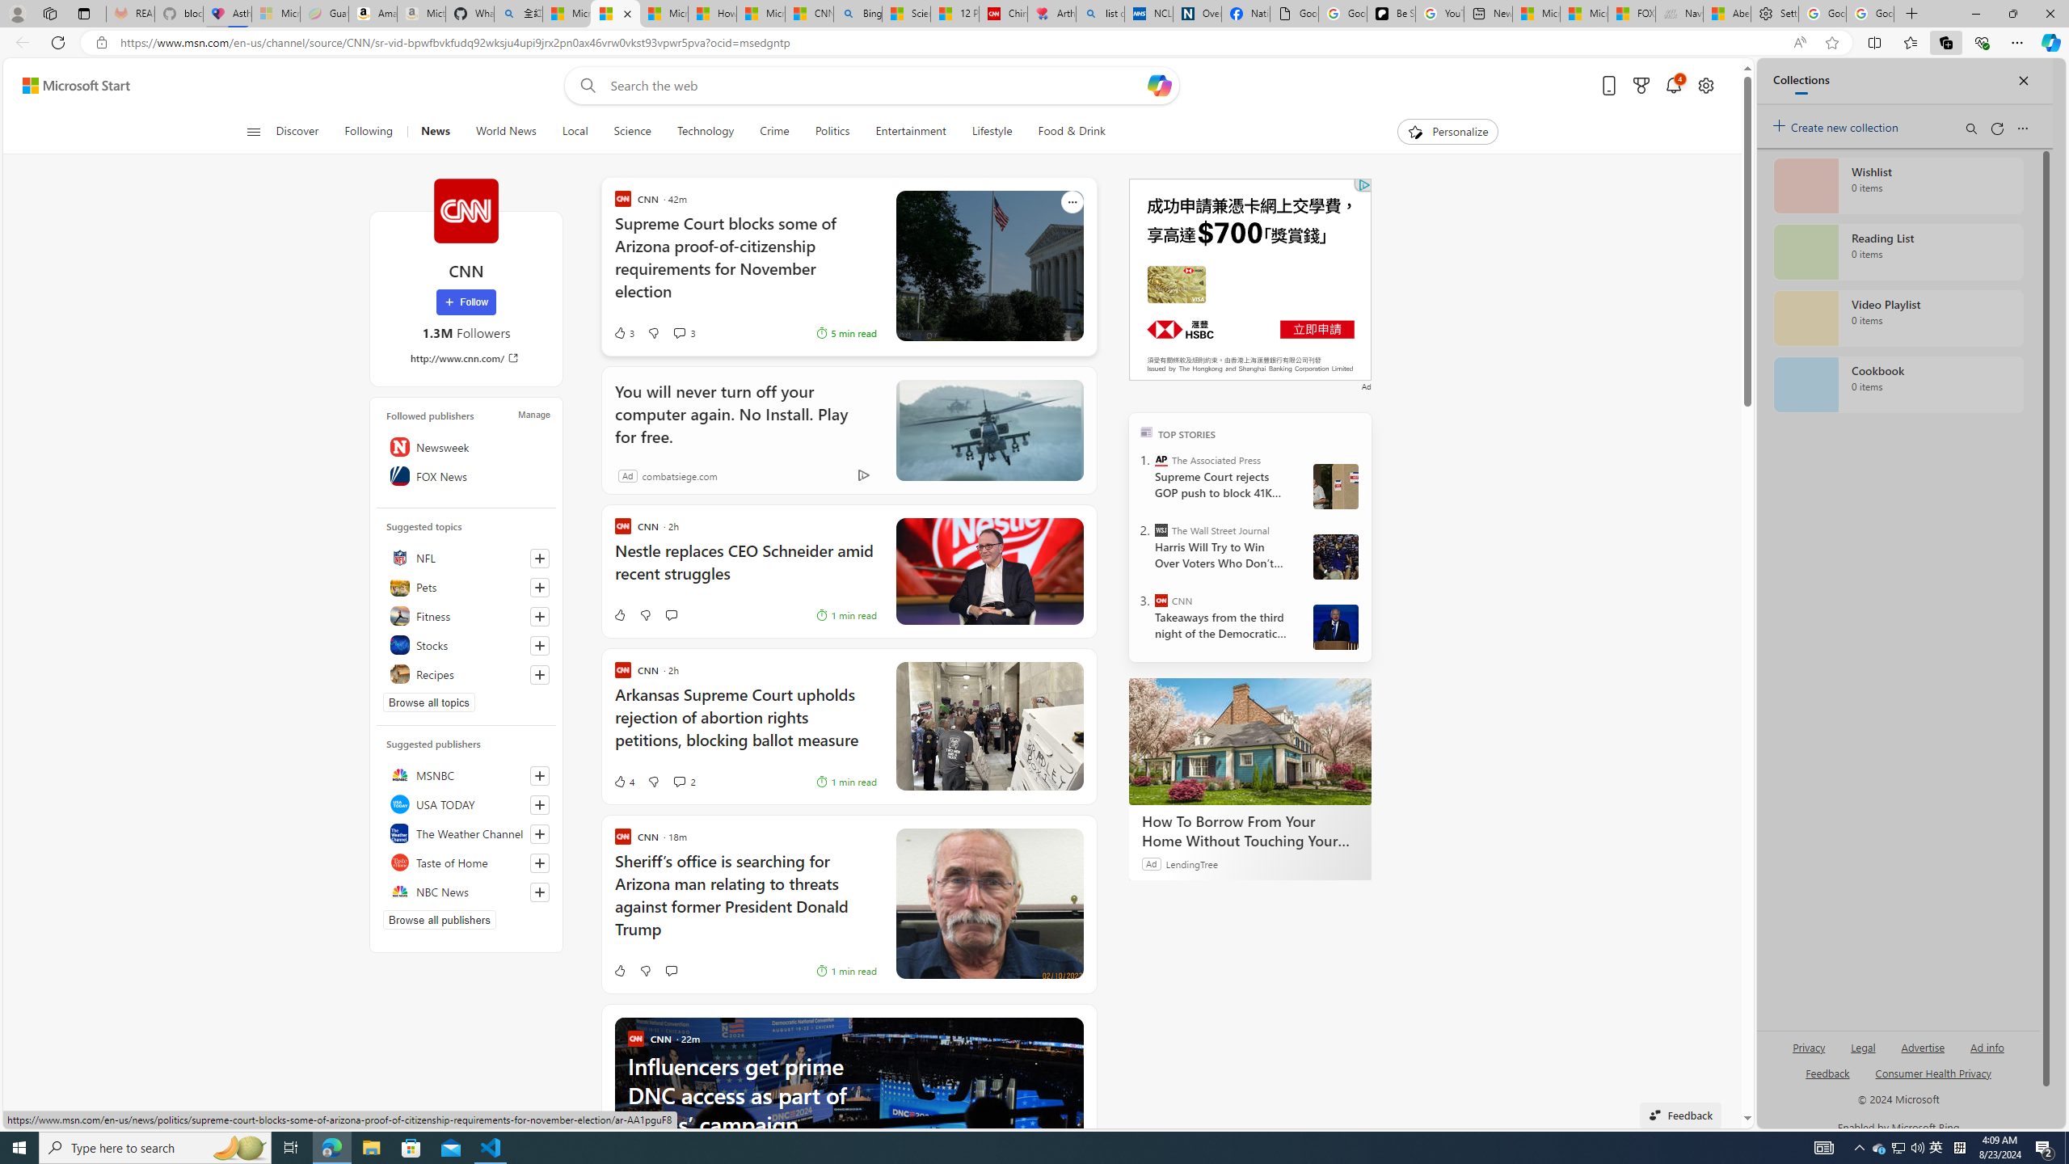 The image size is (2069, 1164). I want to click on Discover, so click(304, 132).